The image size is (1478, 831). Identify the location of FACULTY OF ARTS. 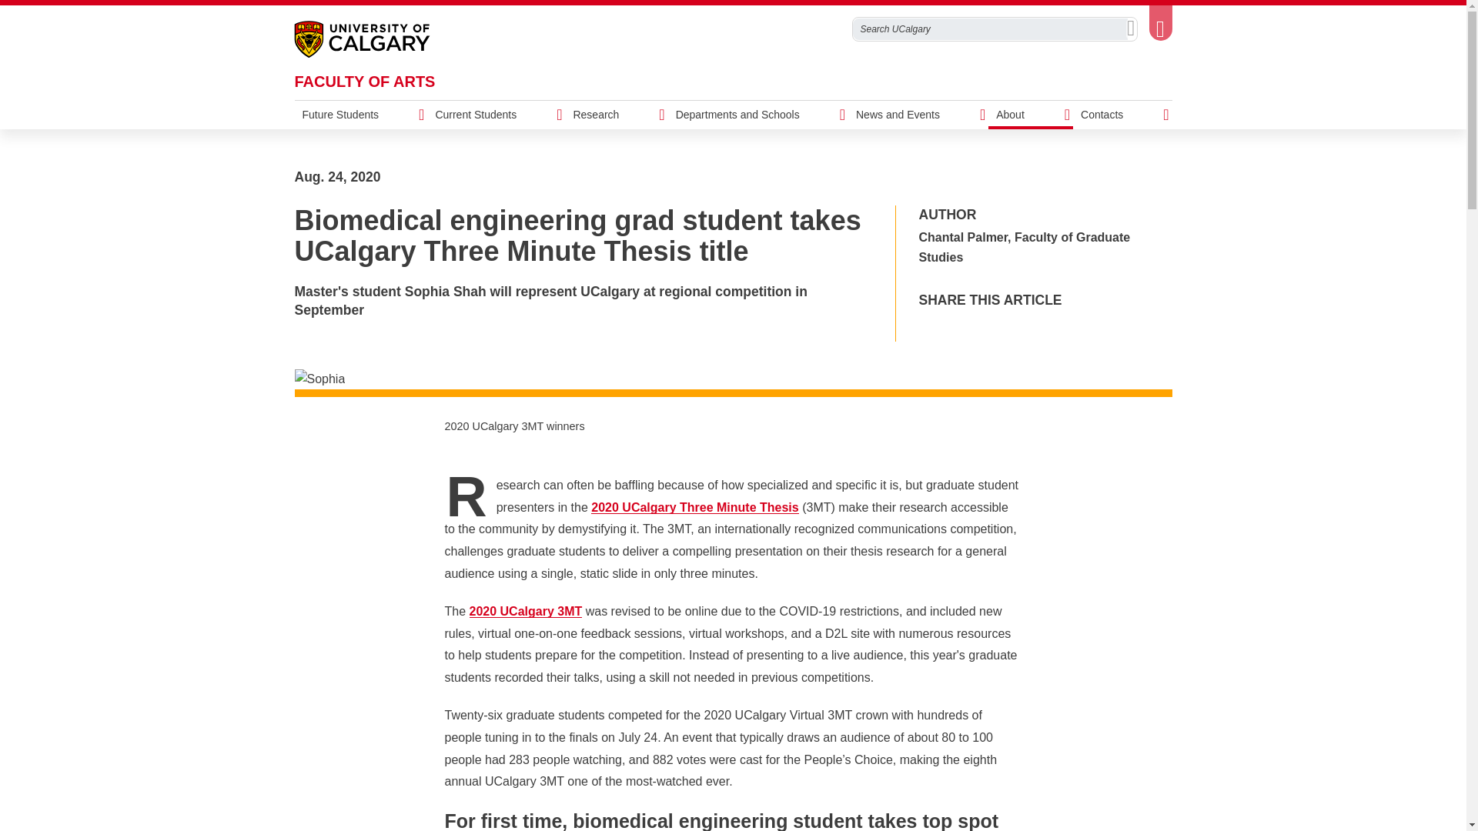
(364, 82).